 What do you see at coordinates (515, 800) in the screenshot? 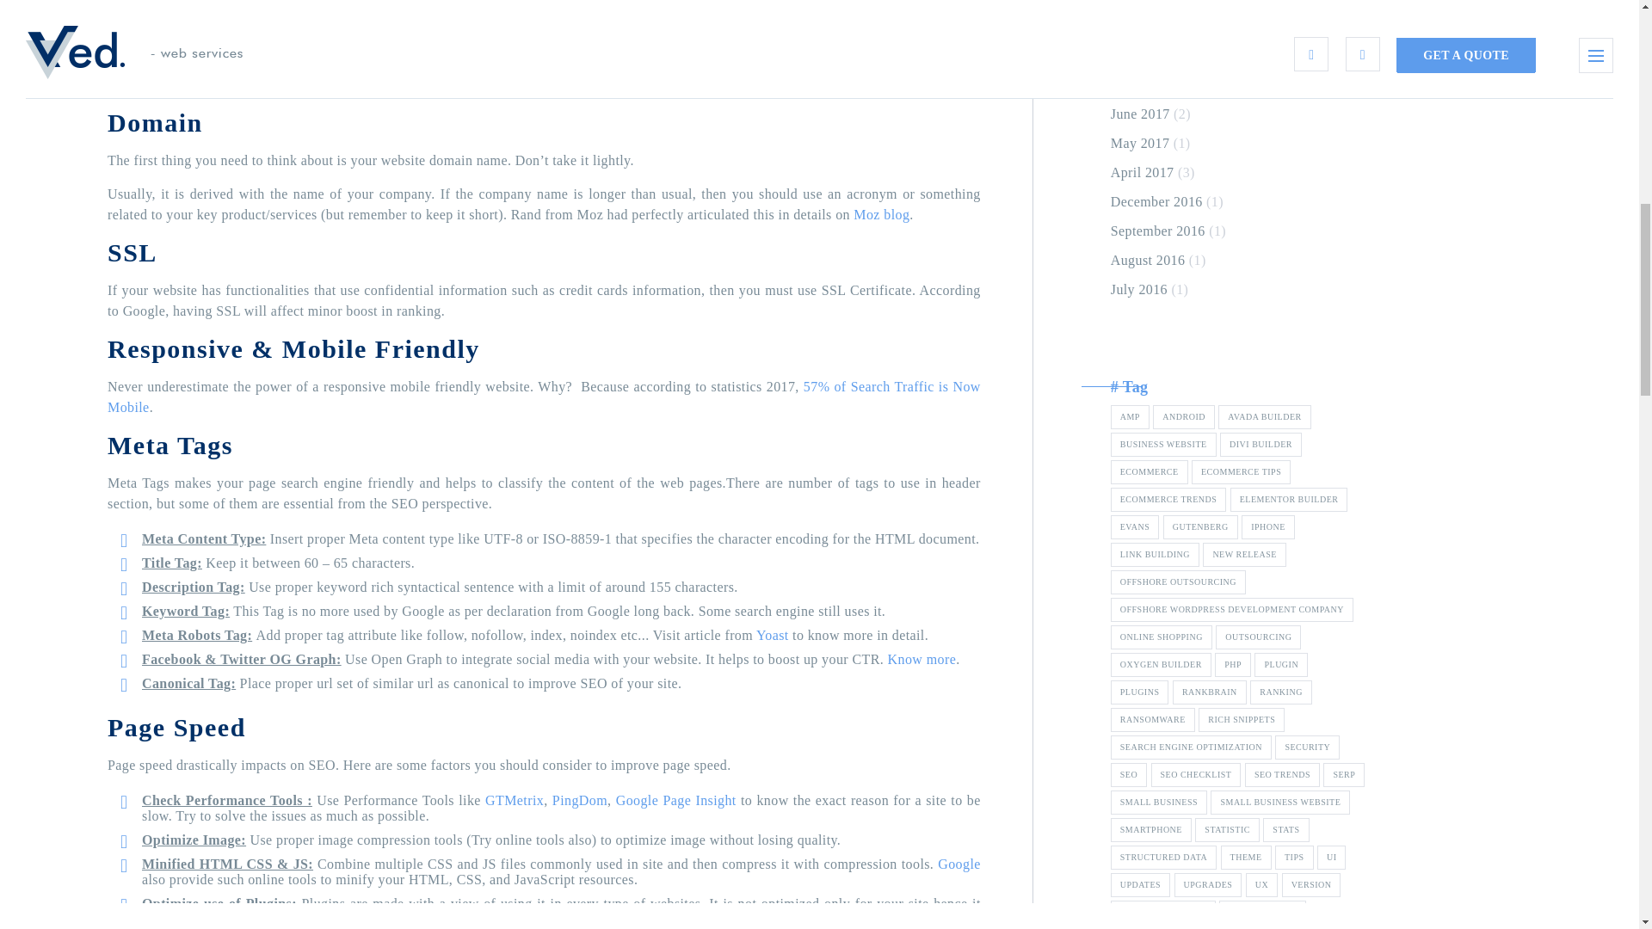
I see `GTMetrix` at bounding box center [515, 800].